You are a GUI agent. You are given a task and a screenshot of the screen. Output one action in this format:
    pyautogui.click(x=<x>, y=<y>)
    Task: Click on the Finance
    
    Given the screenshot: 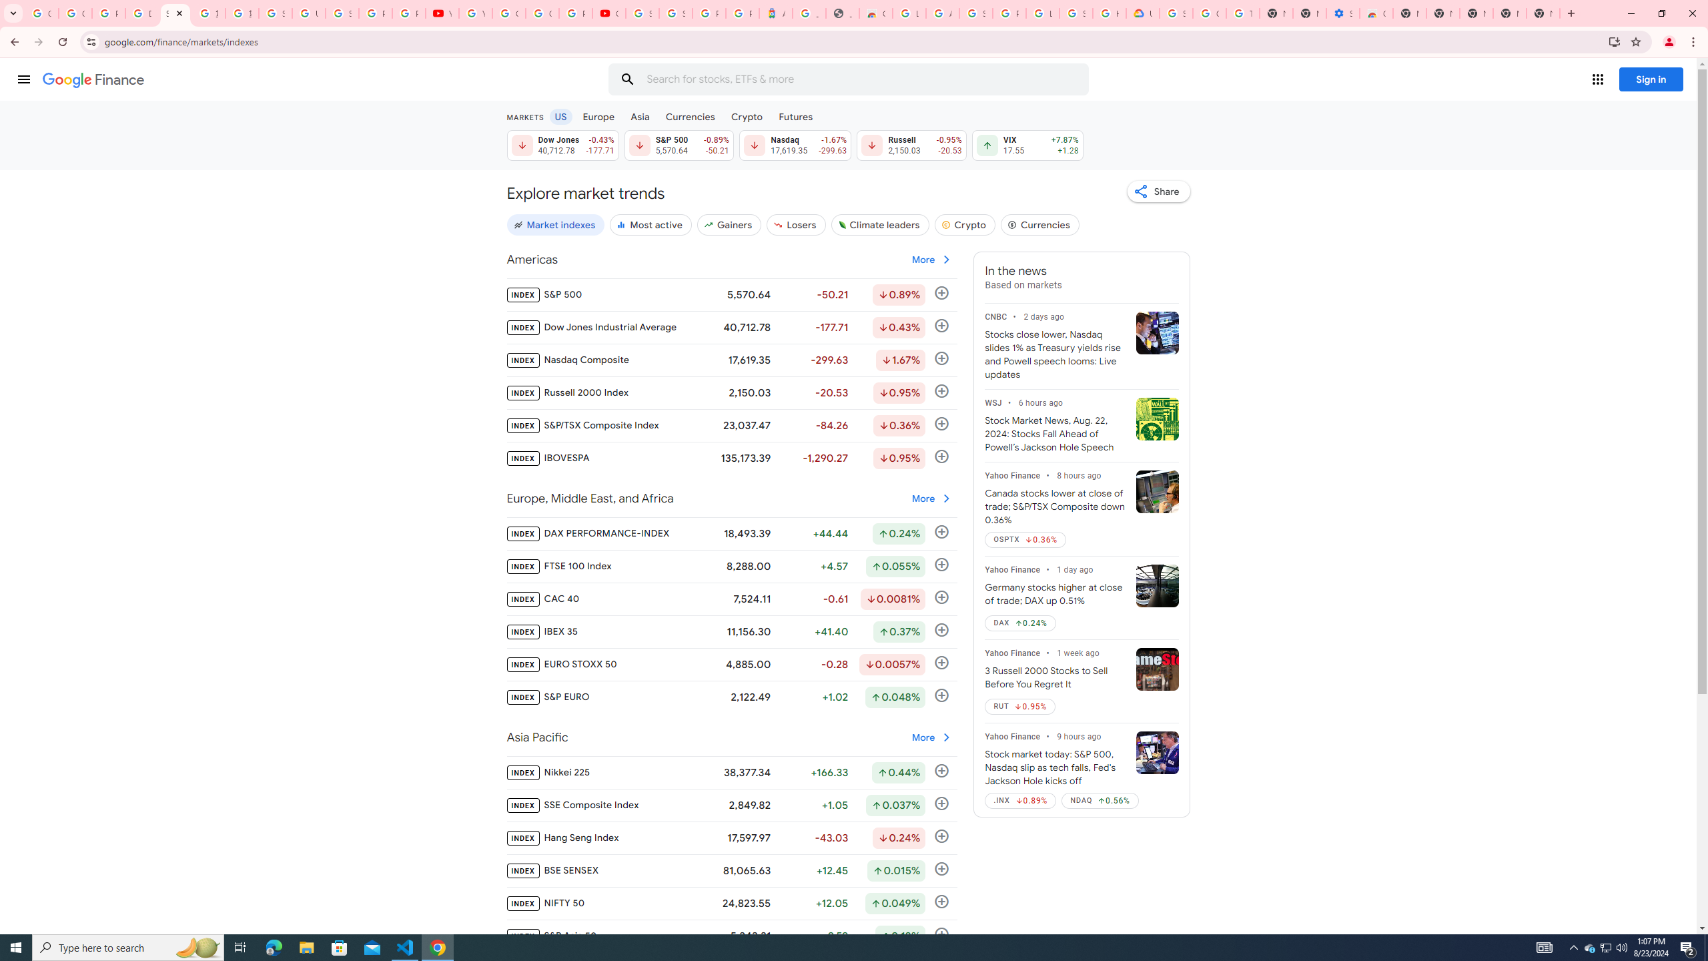 What is the action you would take?
    pyautogui.click(x=93, y=80)
    